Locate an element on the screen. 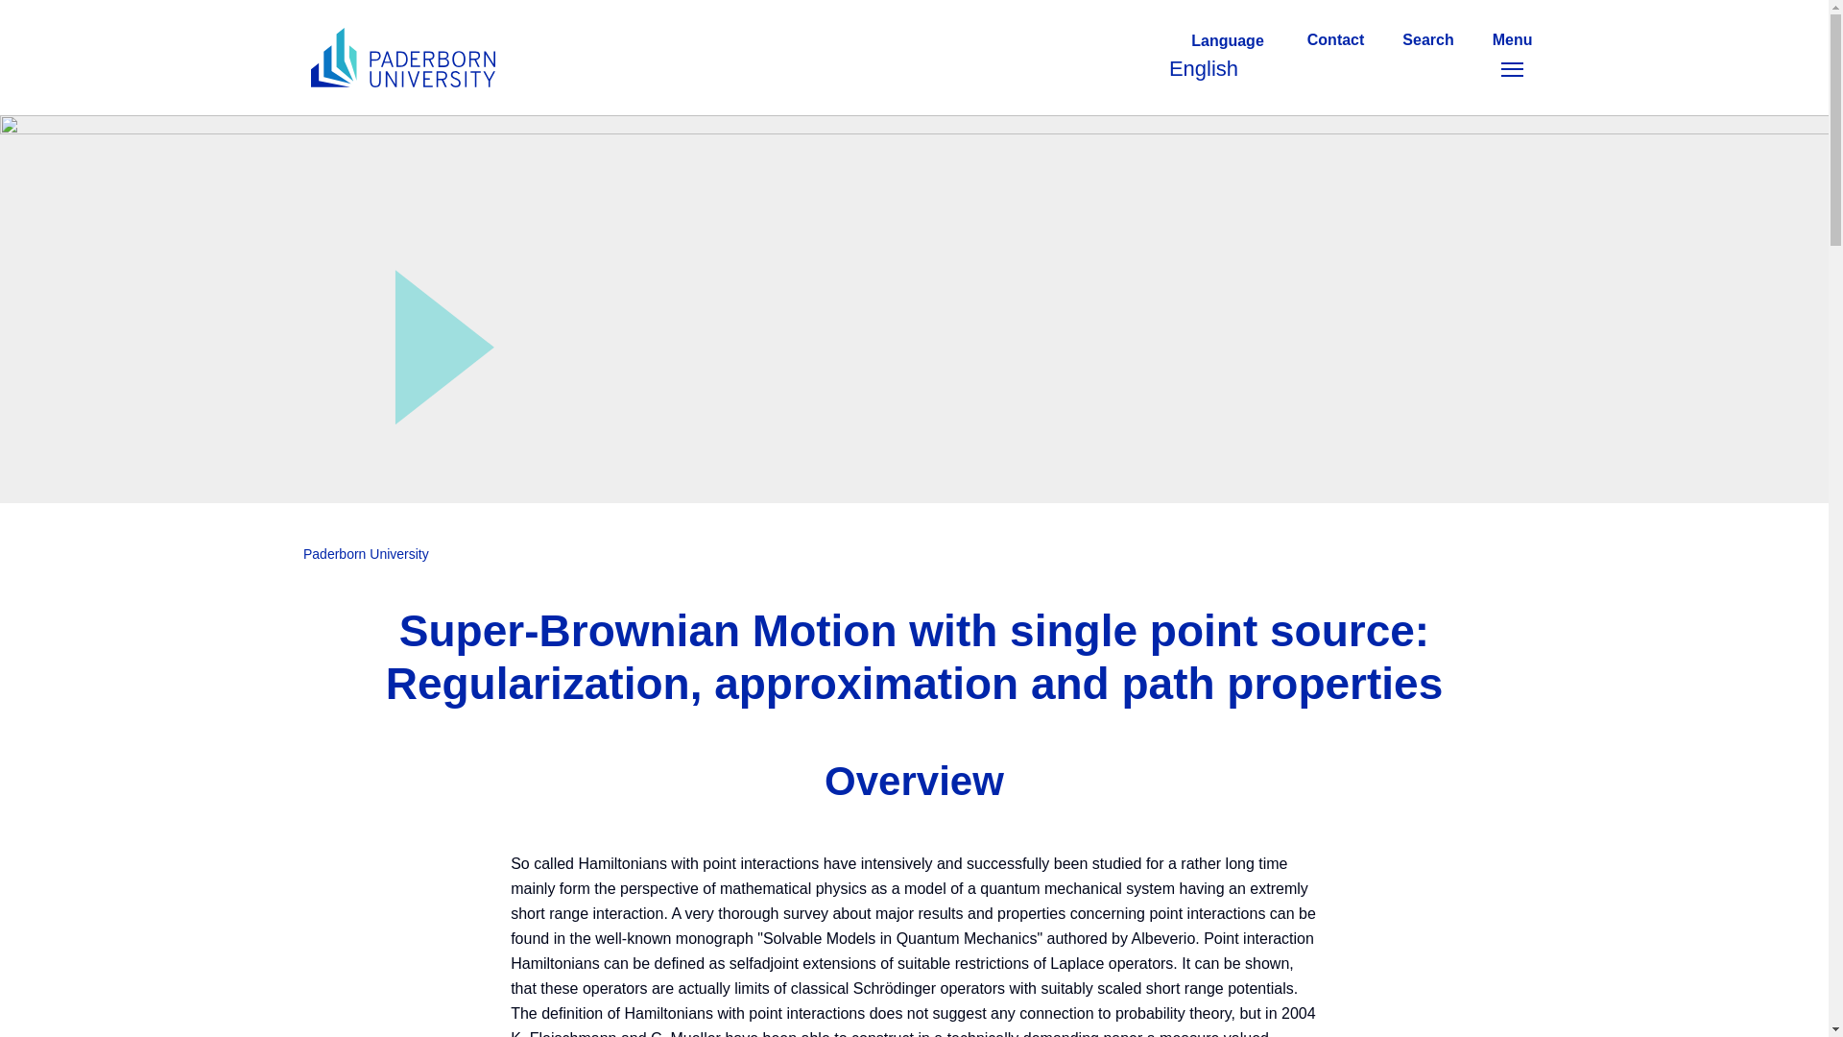 The image size is (1843, 1037). Paderborn University is located at coordinates (367, 554).